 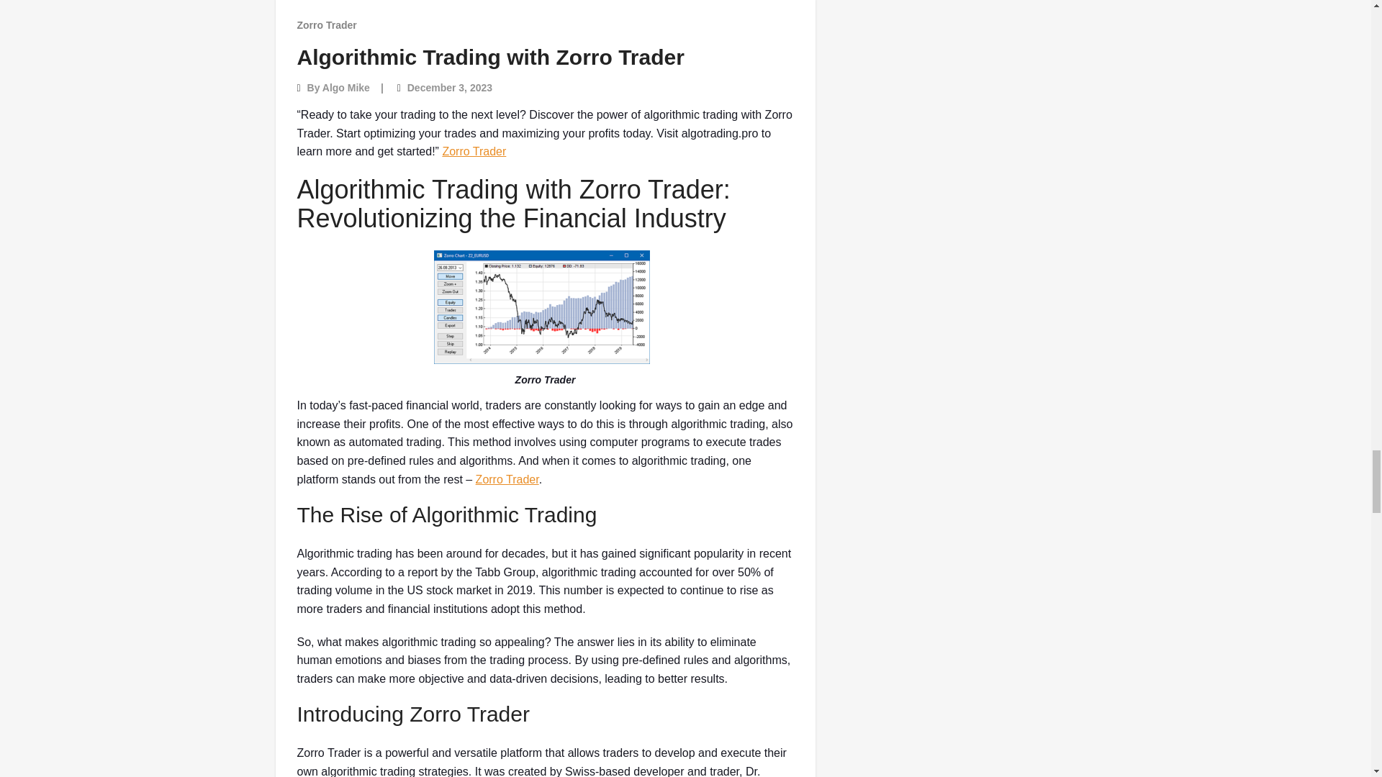 What do you see at coordinates (474, 151) in the screenshot?
I see `Zorro Trader` at bounding box center [474, 151].